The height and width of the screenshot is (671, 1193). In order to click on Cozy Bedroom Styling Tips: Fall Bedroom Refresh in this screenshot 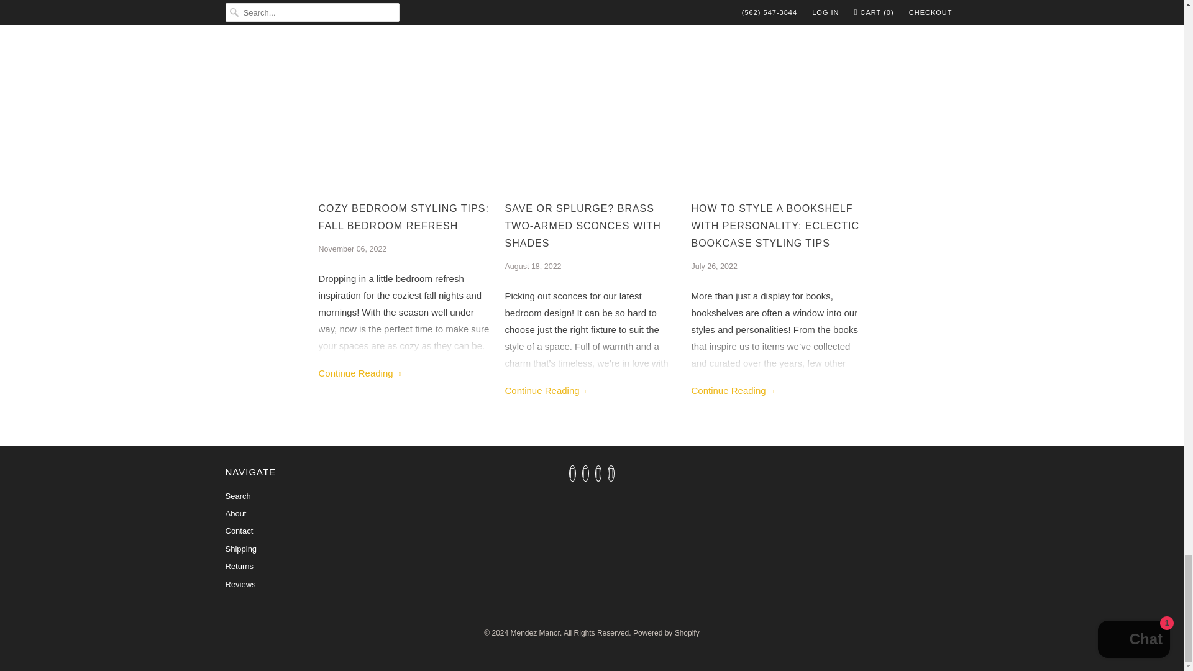, I will do `click(359, 373)`.